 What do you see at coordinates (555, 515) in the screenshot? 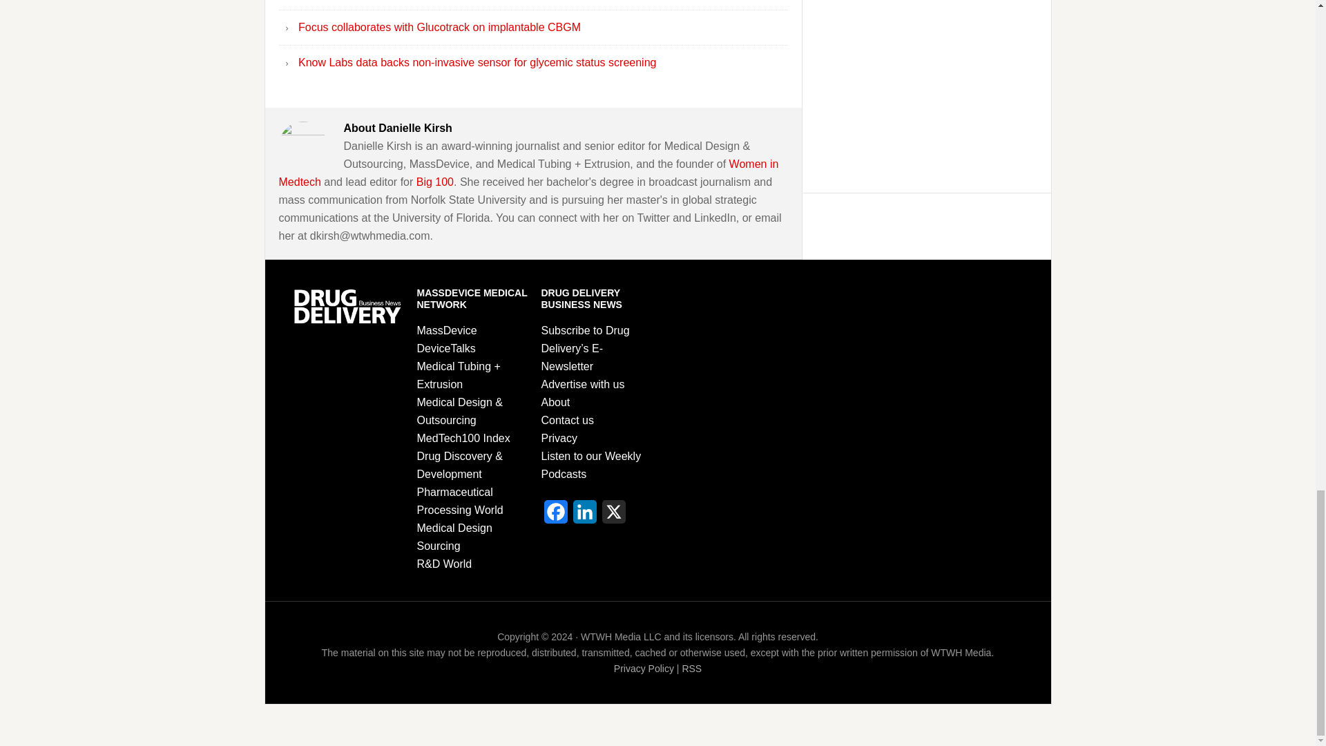
I see `Facebook` at bounding box center [555, 515].